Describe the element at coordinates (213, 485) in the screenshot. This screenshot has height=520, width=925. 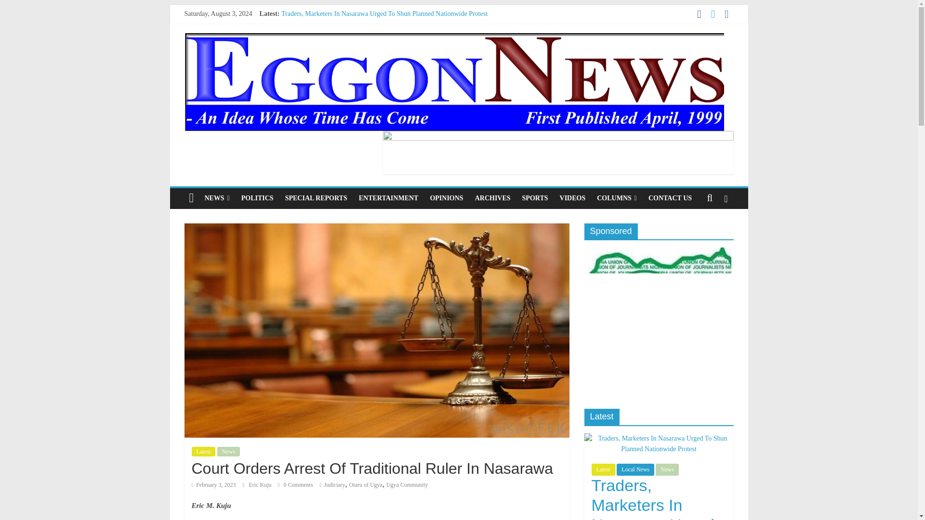
I see `February 3, 2023` at that location.